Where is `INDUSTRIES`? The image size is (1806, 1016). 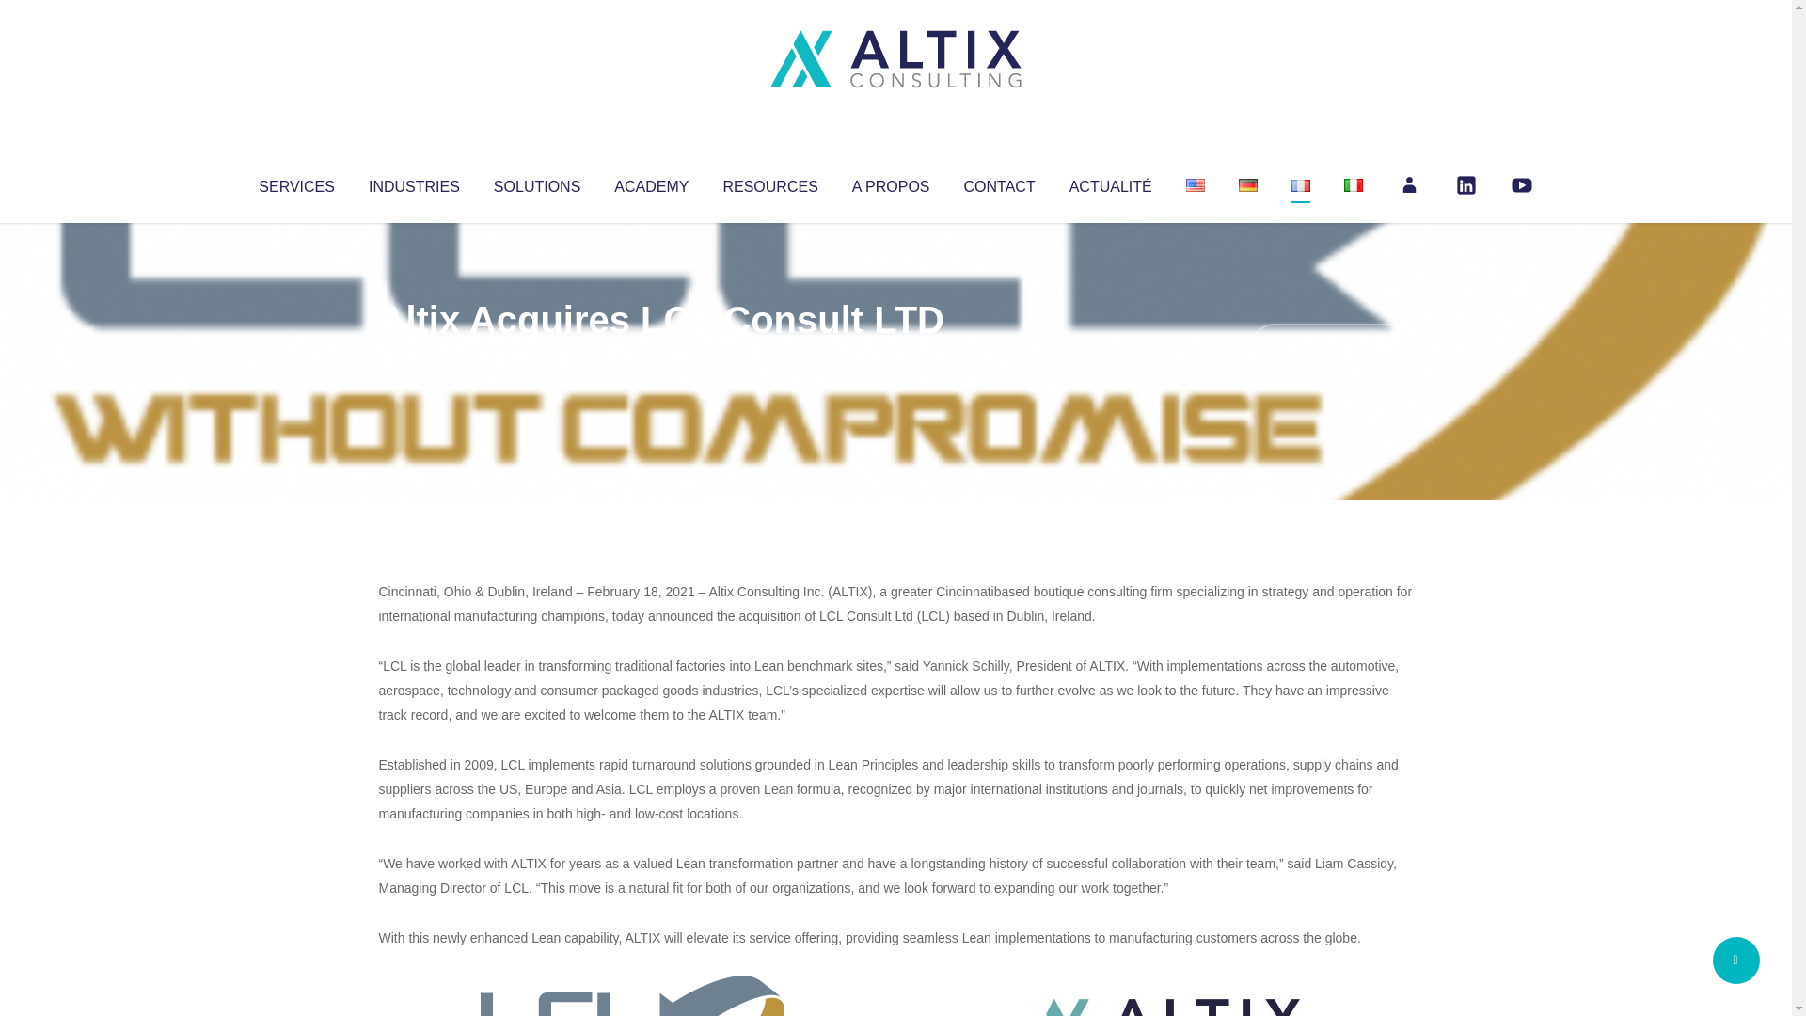
INDUSTRIES is located at coordinates (414, 183).